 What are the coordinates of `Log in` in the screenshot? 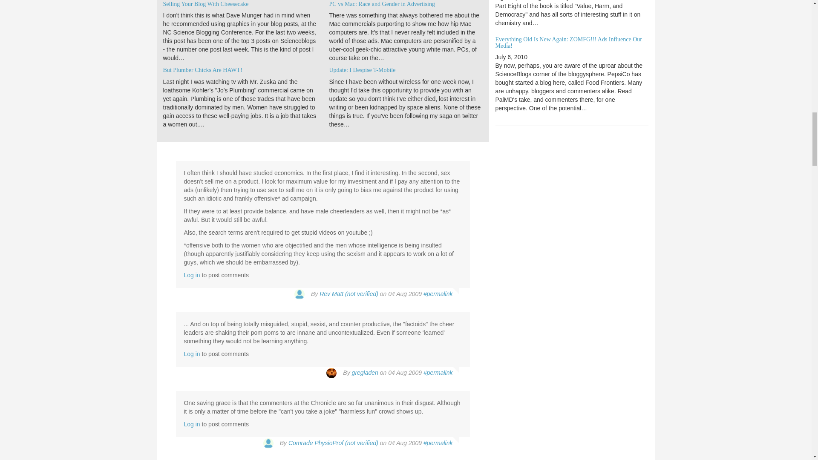 It's located at (192, 275).